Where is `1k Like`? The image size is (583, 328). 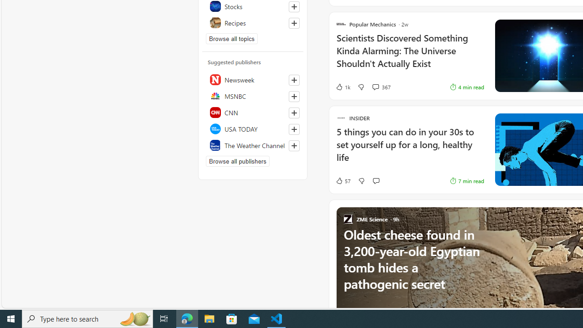 1k Like is located at coordinates (343, 87).